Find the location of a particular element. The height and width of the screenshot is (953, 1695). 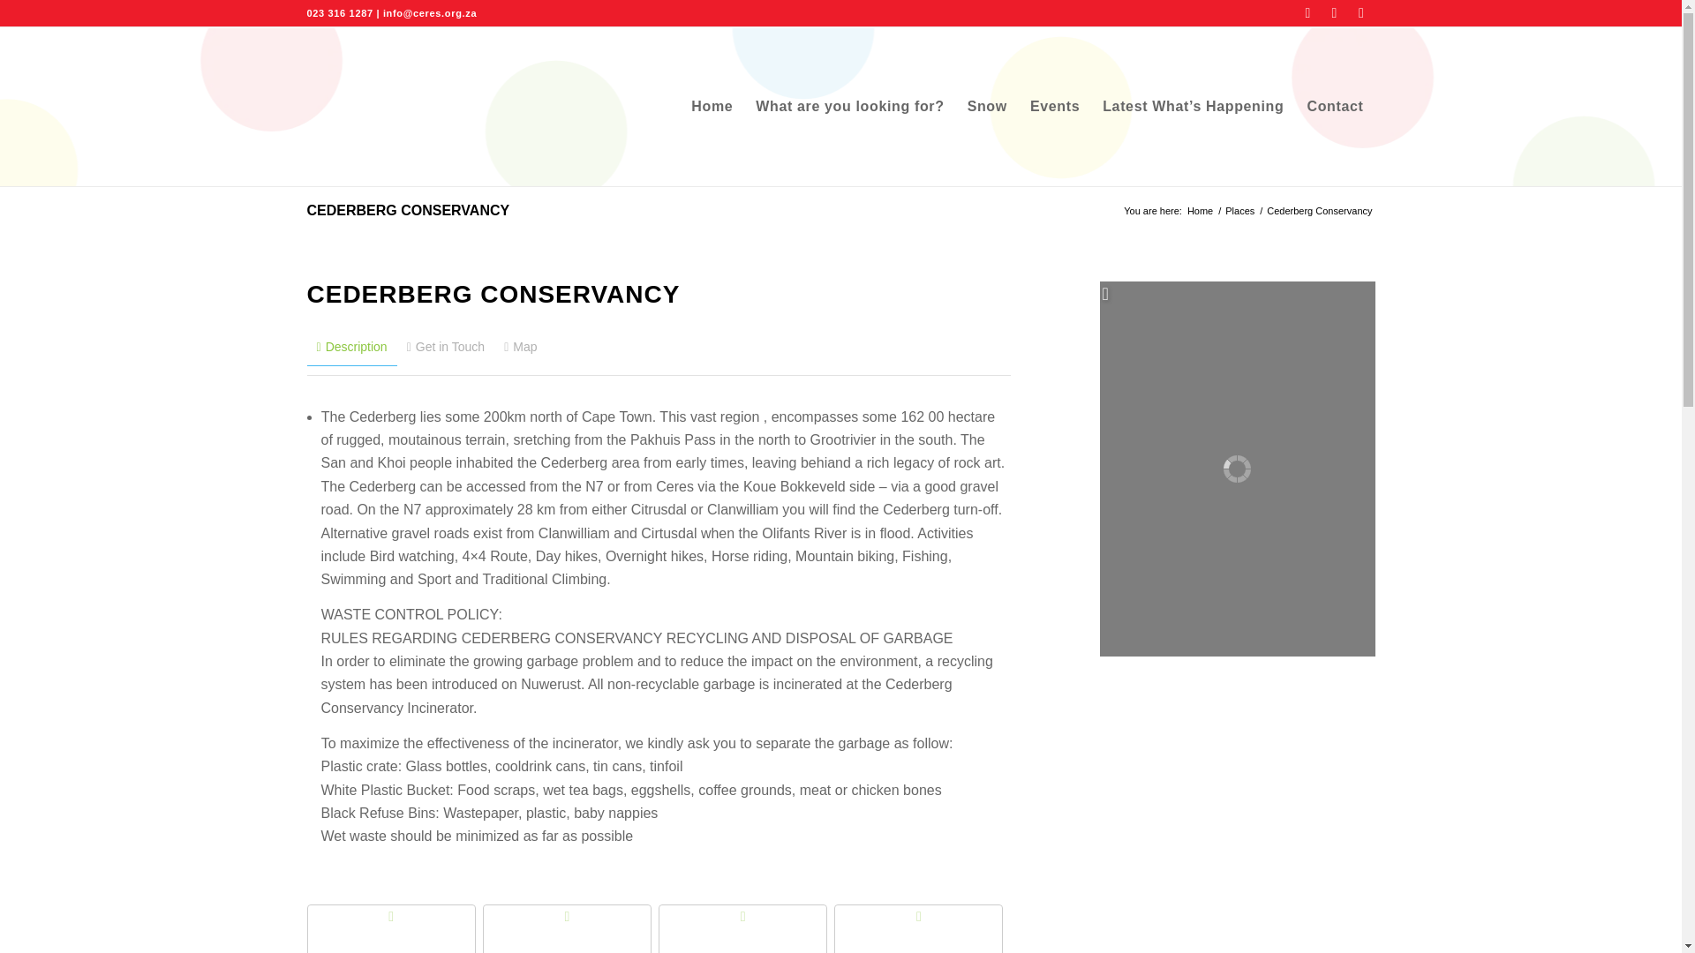

Places is located at coordinates (1239, 212).